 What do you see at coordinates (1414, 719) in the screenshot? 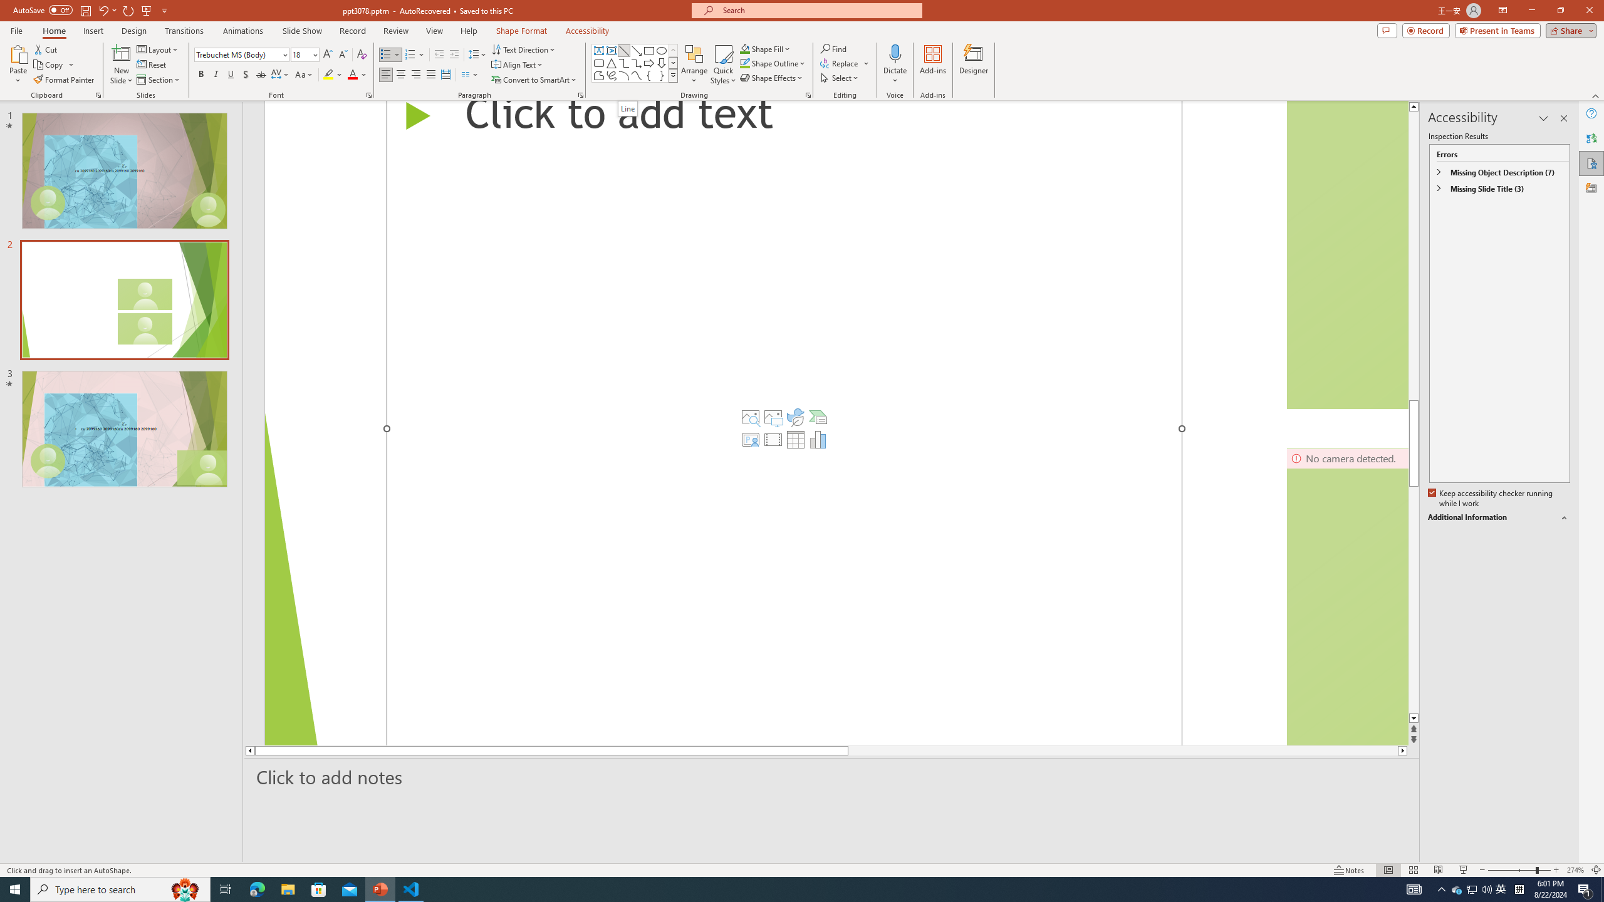
I see `Line down` at bounding box center [1414, 719].